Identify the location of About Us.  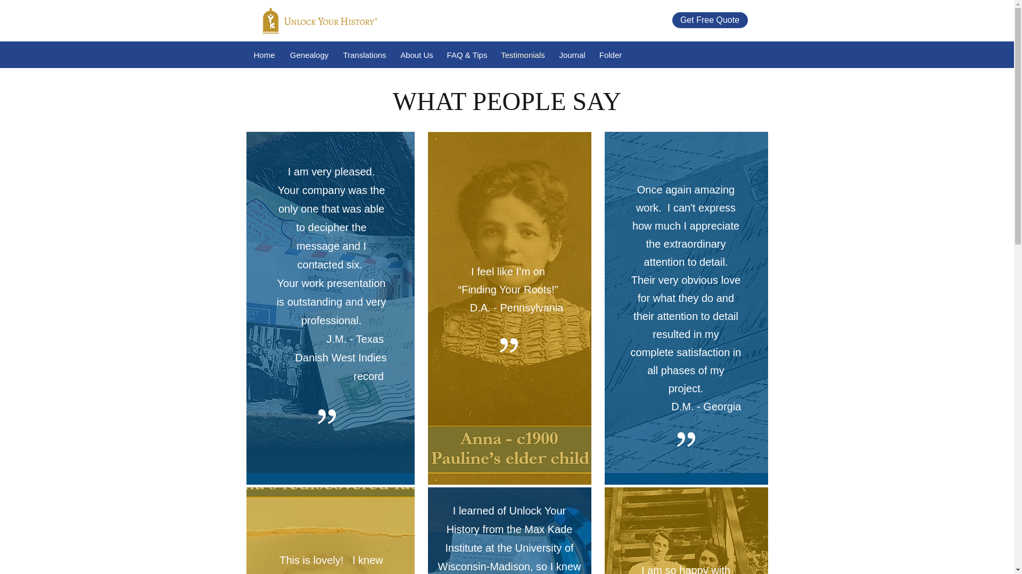
(416, 55).